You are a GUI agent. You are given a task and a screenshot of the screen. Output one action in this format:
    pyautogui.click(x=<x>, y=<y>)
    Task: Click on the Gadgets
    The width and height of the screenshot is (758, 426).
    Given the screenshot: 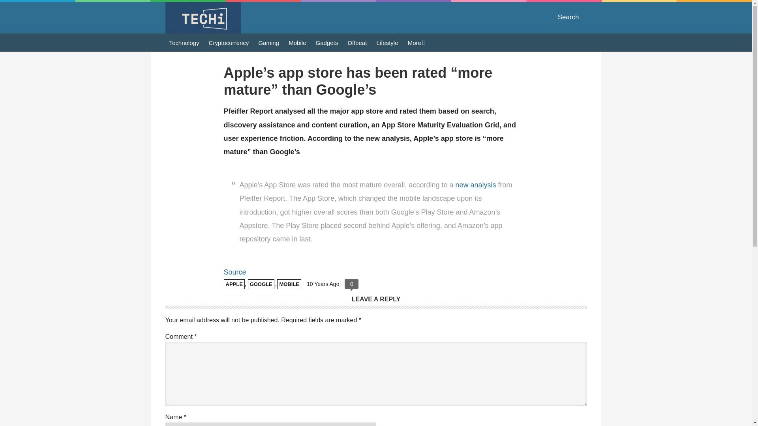 What is the action you would take?
    pyautogui.click(x=327, y=42)
    